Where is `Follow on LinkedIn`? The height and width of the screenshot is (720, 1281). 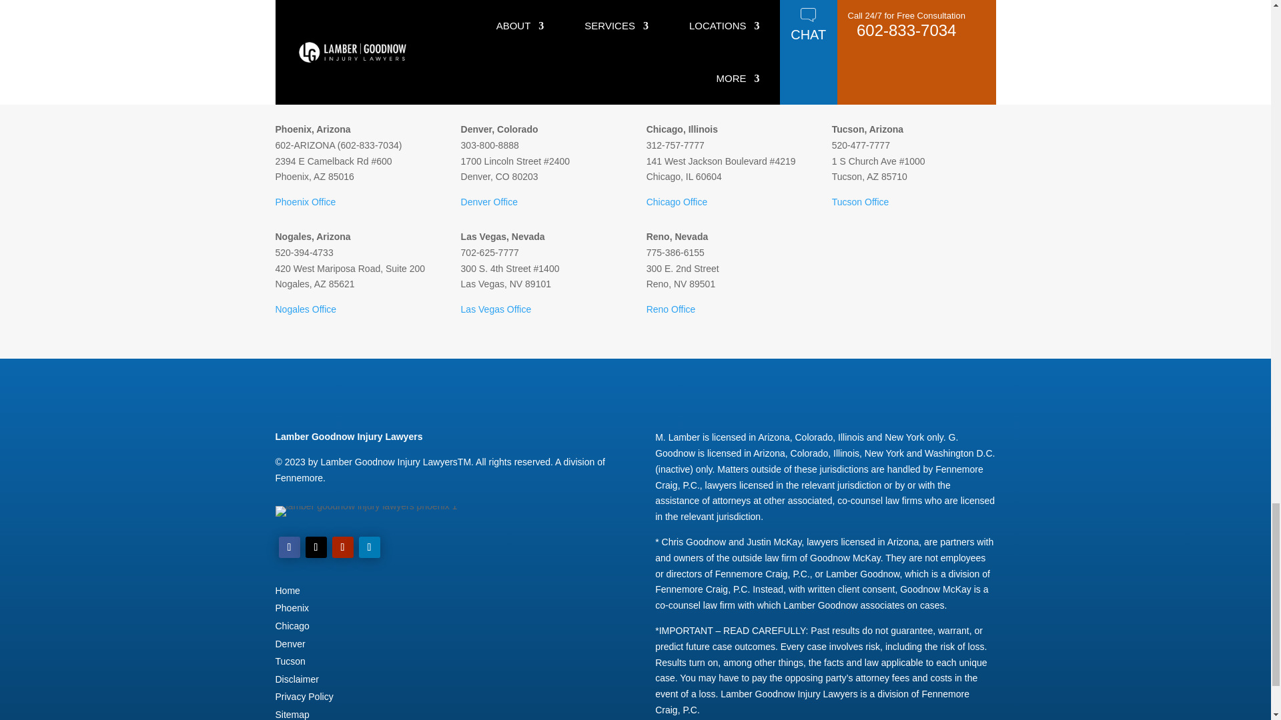 Follow on LinkedIn is located at coordinates (370, 546).